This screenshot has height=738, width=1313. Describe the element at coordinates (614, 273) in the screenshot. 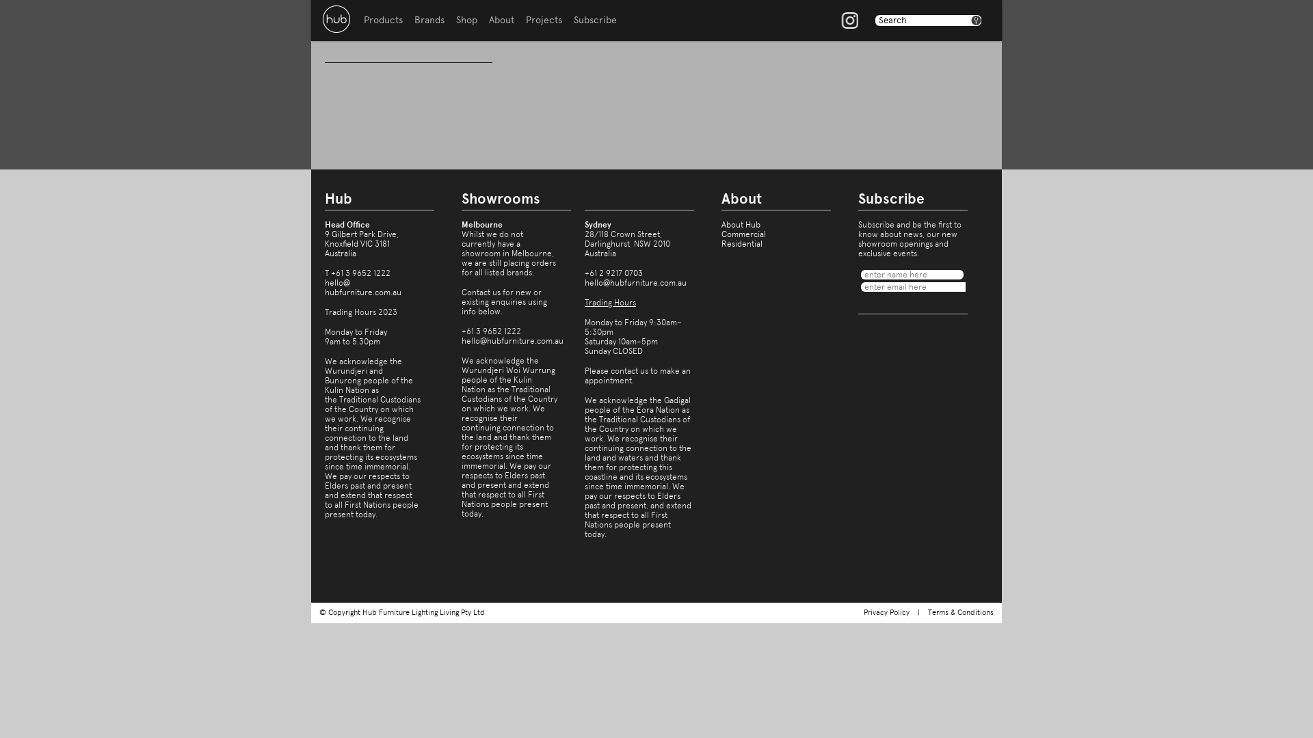

I see `+61 2 9217 0703` at that location.